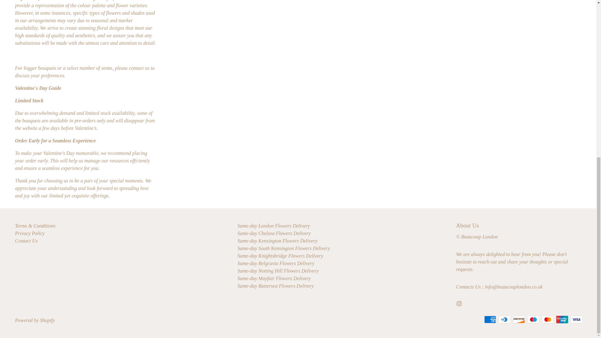 The width and height of the screenshot is (601, 338). Describe the element at coordinates (275, 286) in the screenshot. I see `Same-day Battersea Flowers Delivery` at that location.